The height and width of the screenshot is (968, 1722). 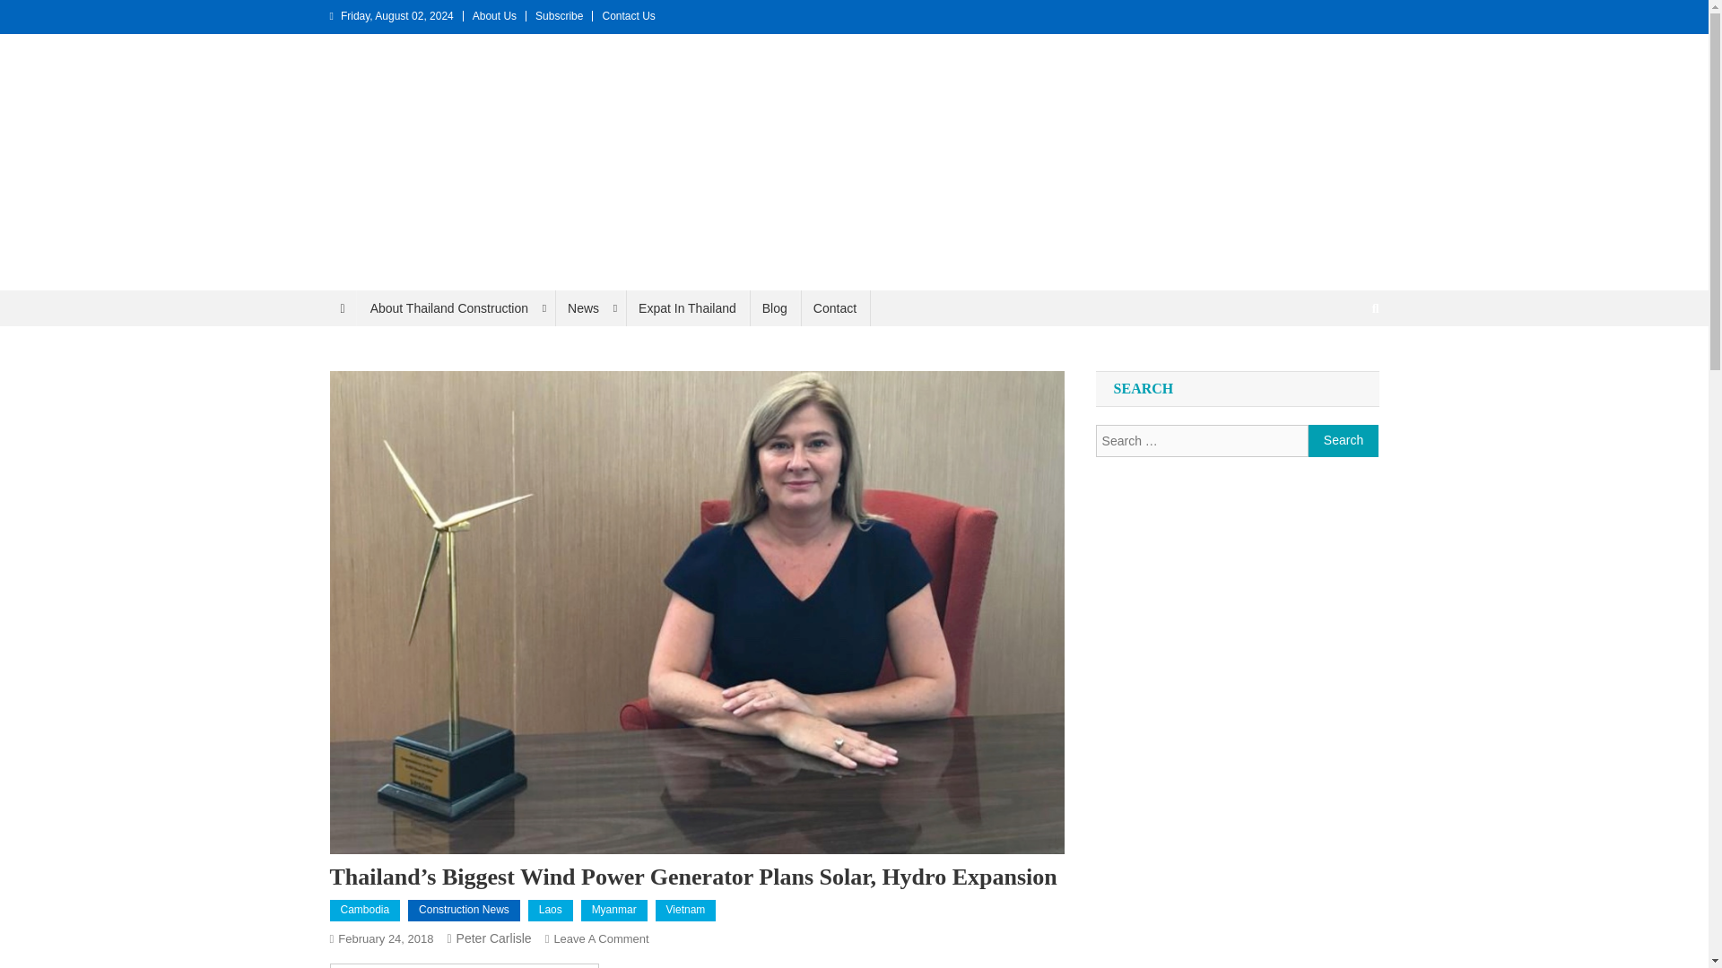 I want to click on Thailand Construction and Engineering News, so click(x=310, y=308).